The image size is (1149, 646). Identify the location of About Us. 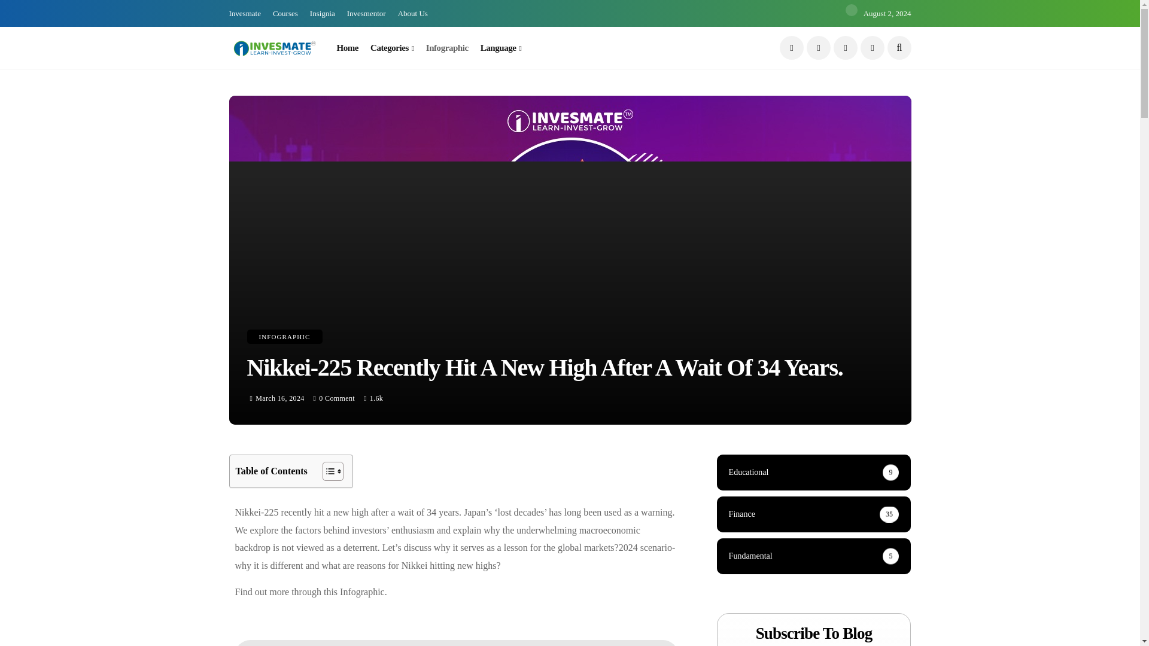
(412, 13).